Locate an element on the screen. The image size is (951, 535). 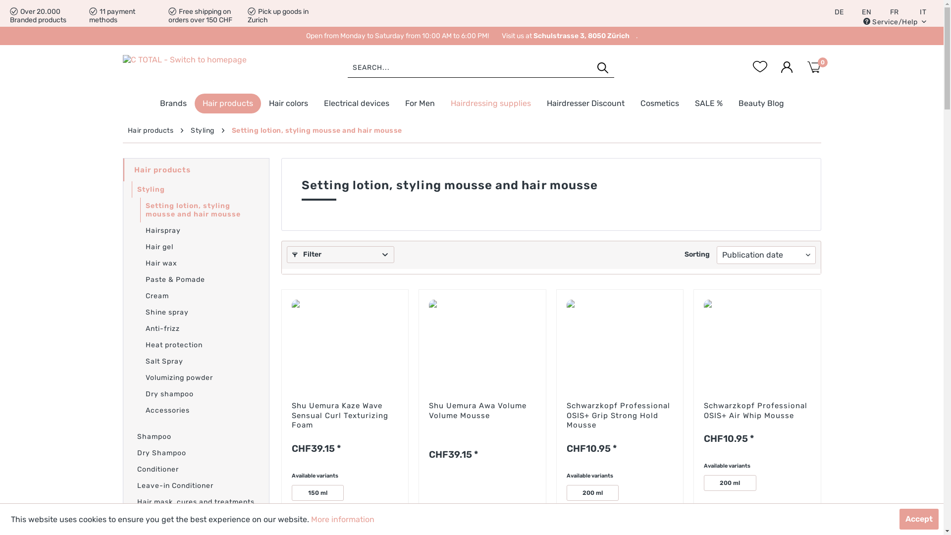
Accessories is located at coordinates (196, 410).